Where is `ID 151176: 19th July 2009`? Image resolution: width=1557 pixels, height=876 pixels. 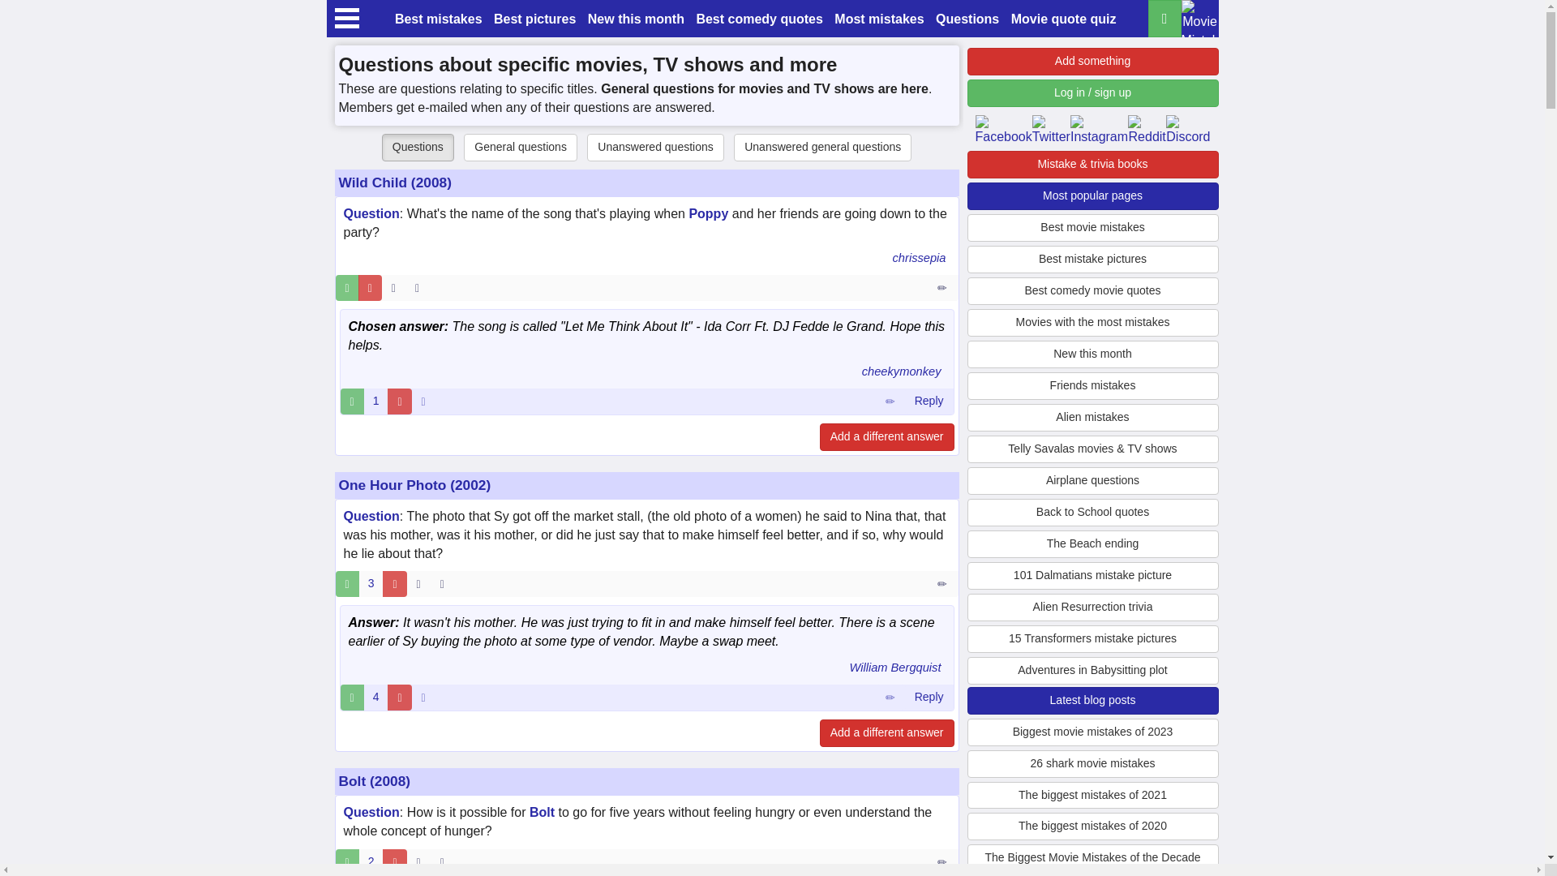 ID 151176: 19th July 2009 is located at coordinates (392, 288).